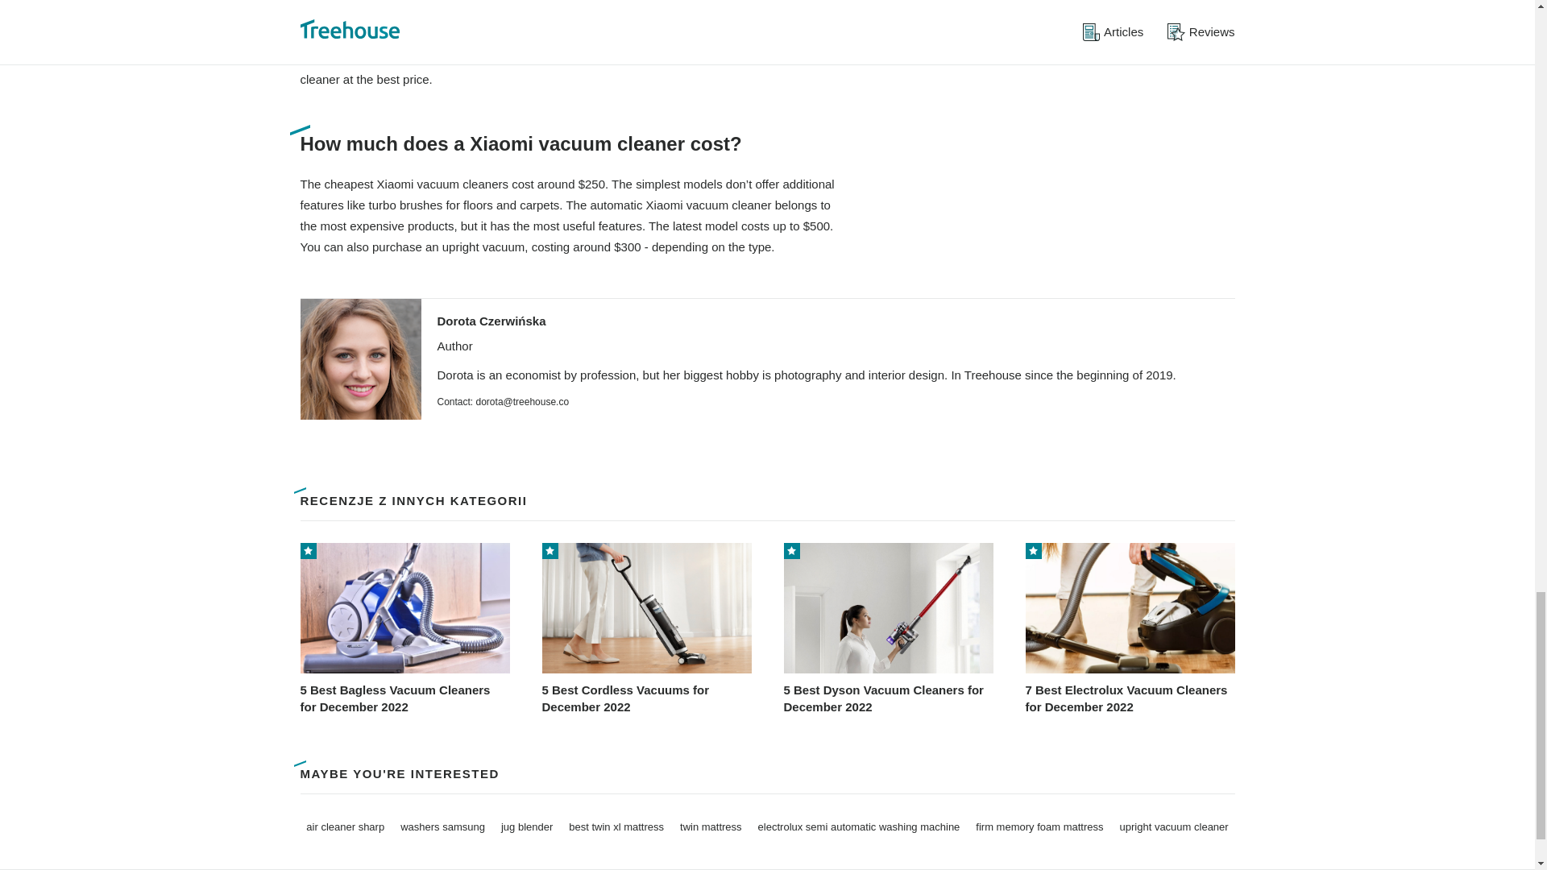 This screenshot has width=1547, height=870. What do you see at coordinates (527, 826) in the screenshot?
I see `jug blender` at bounding box center [527, 826].